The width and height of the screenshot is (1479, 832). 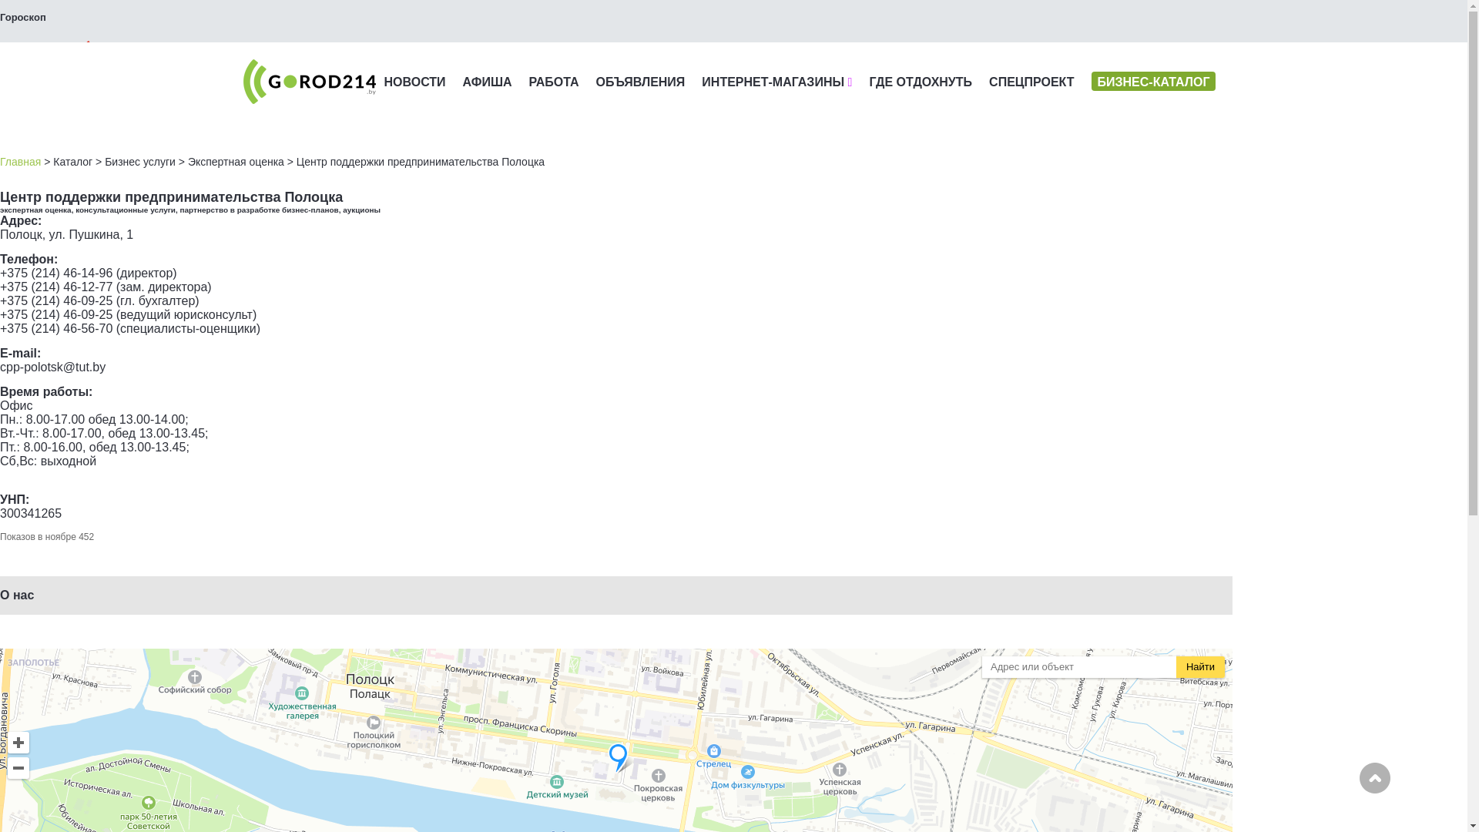 What do you see at coordinates (52, 367) in the screenshot?
I see `cpp-polotsk@tut.by` at bounding box center [52, 367].